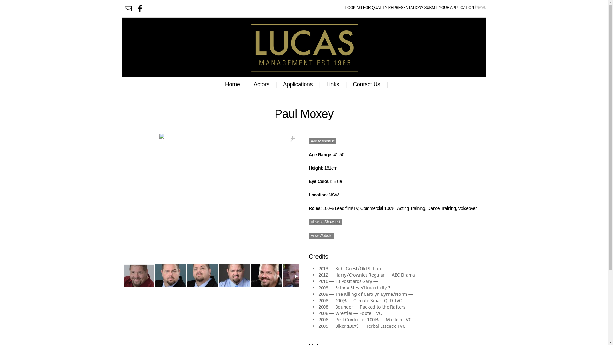 This screenshot has width=613, height=345. Describe the element at coordinates (299, 84) in the screenshot. I see `Applications` at that location.